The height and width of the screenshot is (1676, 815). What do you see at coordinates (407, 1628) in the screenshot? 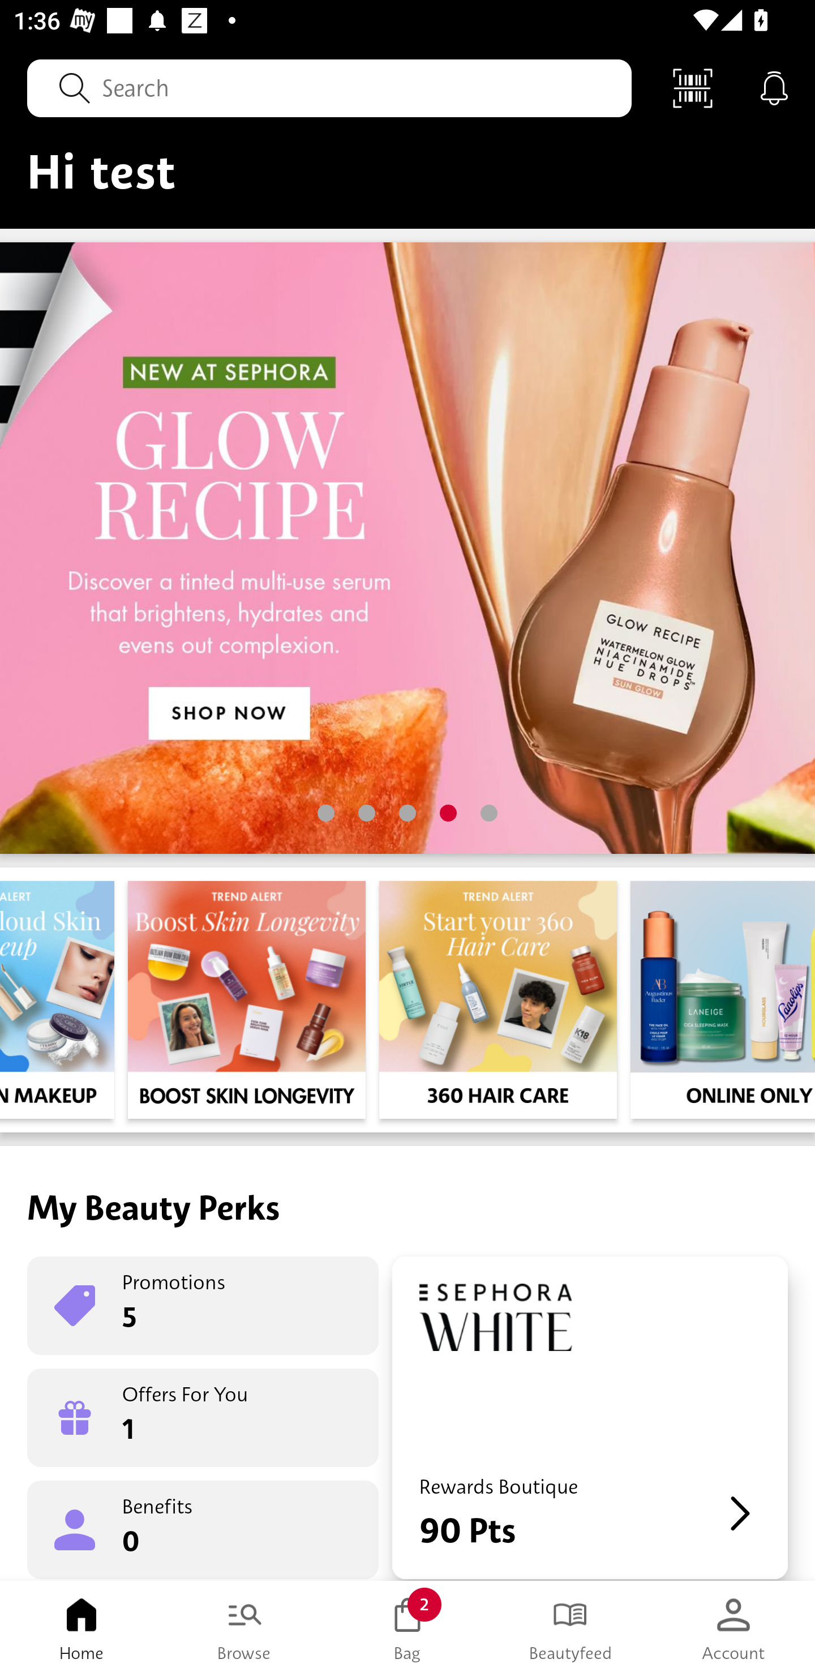
I see `Bag 2 Bag` at bounding box center [407, 1628].